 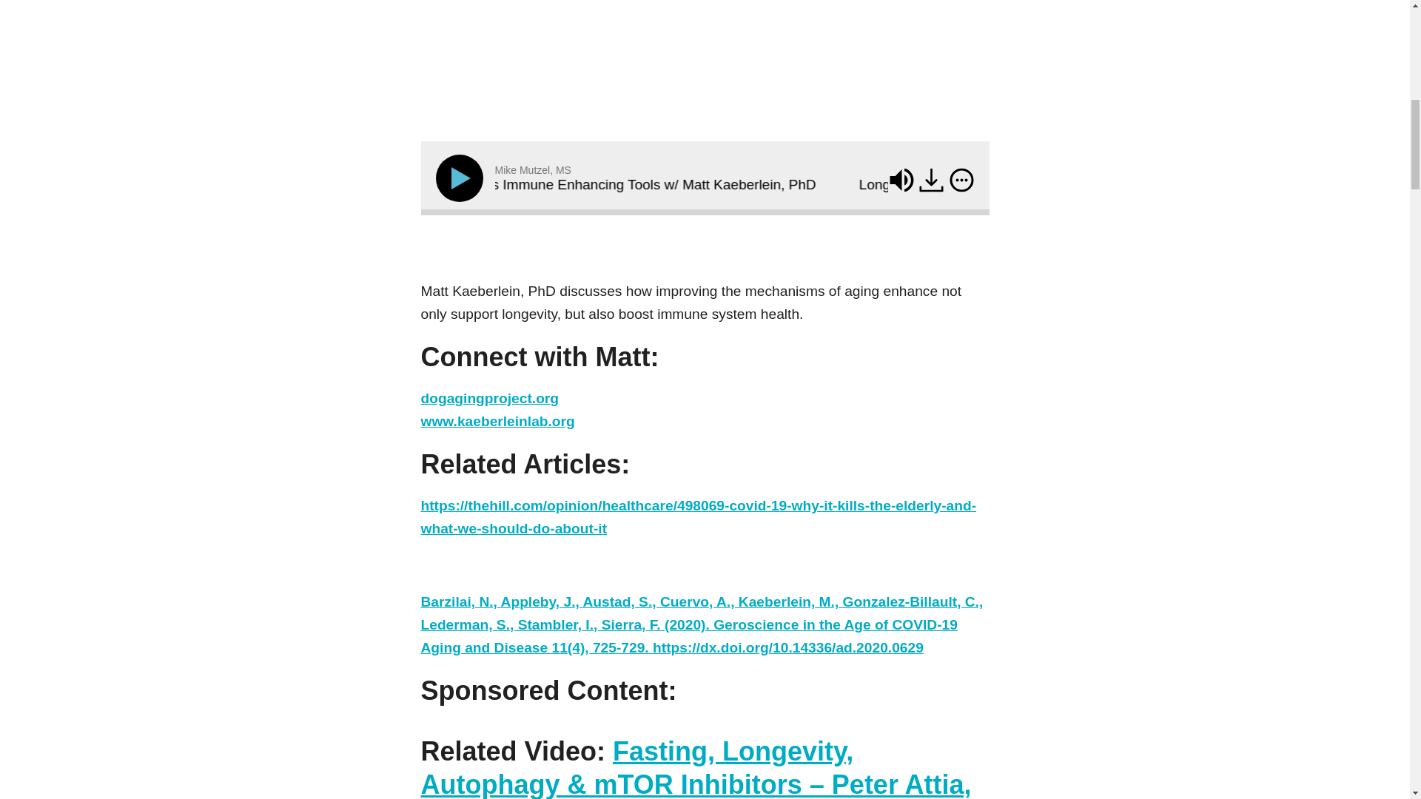 What do you see at coordinates (962, 179) in the screenshot?
I see `More` at bounding box center [962, 179].